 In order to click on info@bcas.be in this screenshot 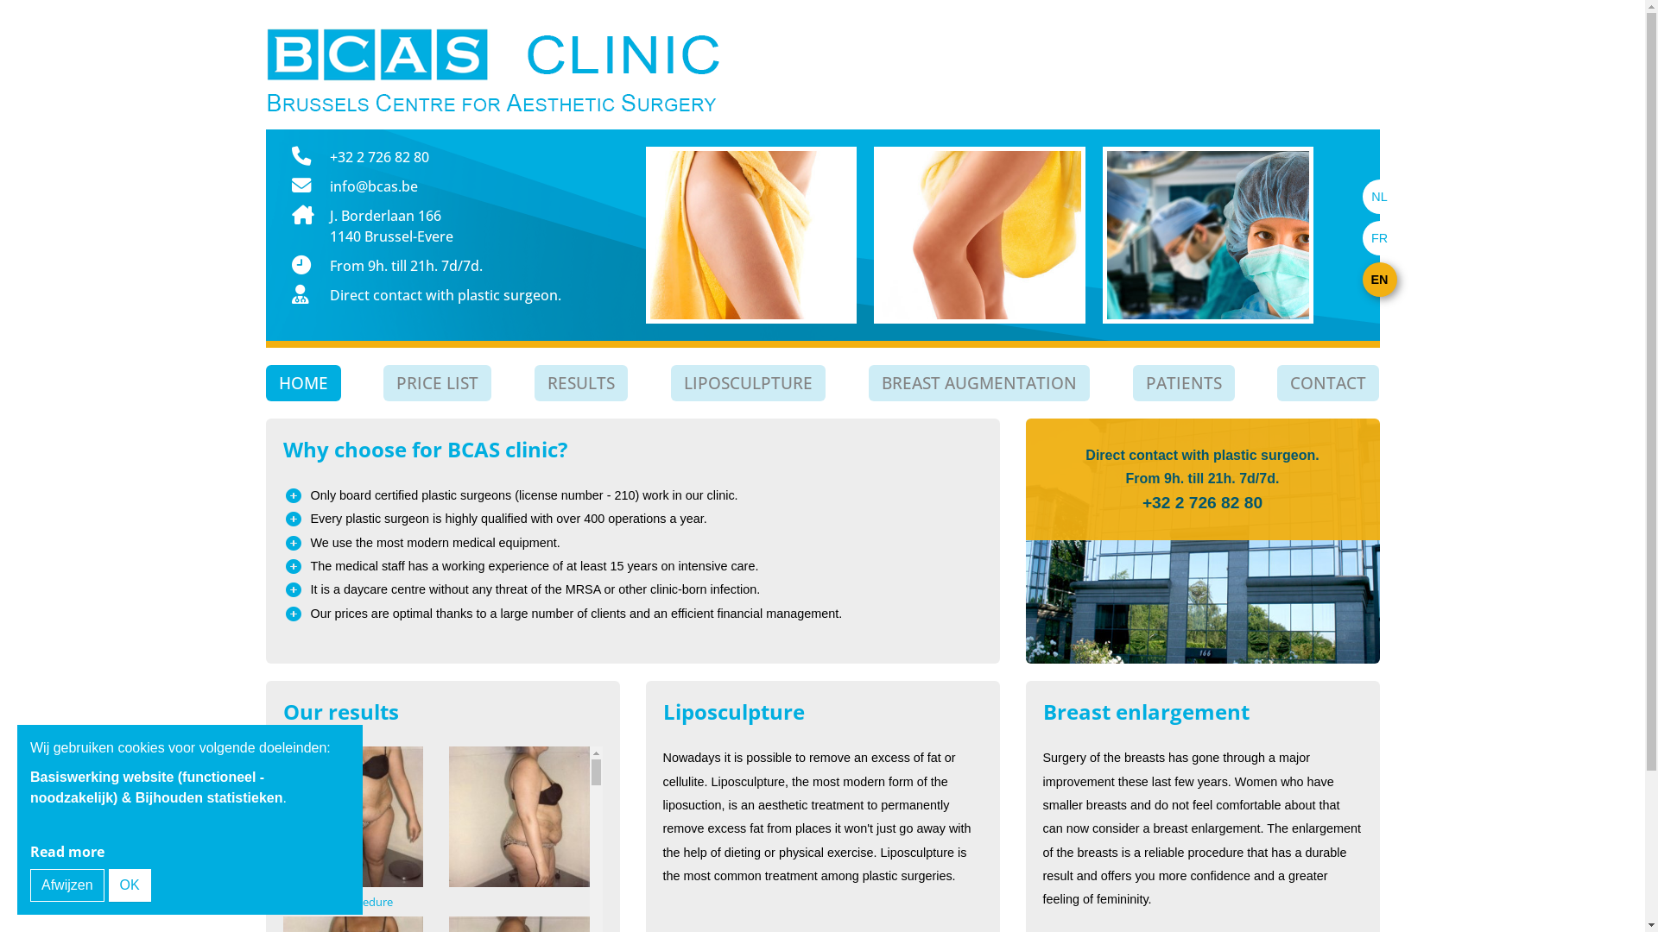, I will do `click(374, 186)`.